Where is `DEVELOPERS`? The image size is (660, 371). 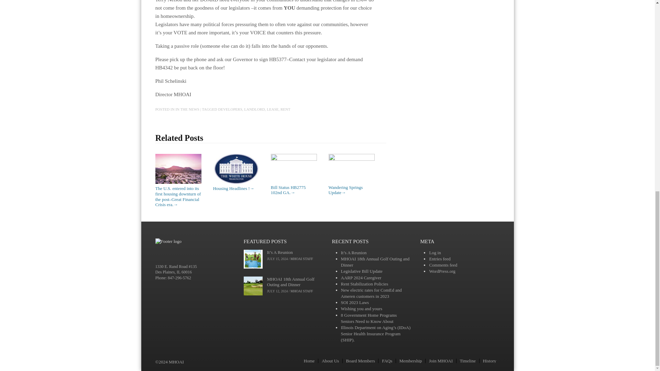
DEVELOPERS is located at coordinates (230, 109).